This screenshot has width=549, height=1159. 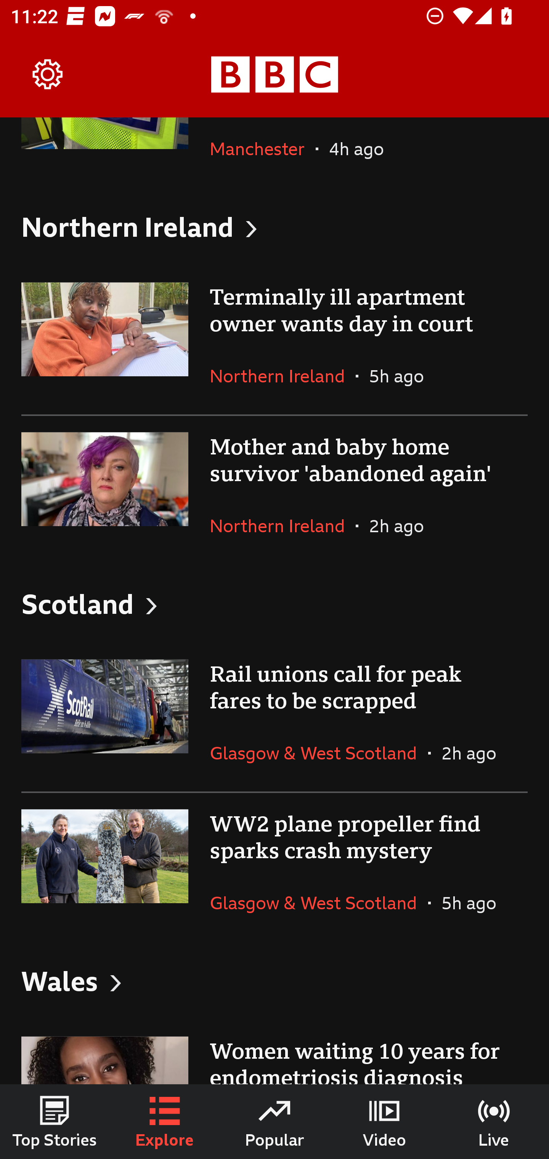 I want to click on Top Stories, so click(x=55, y=1122).